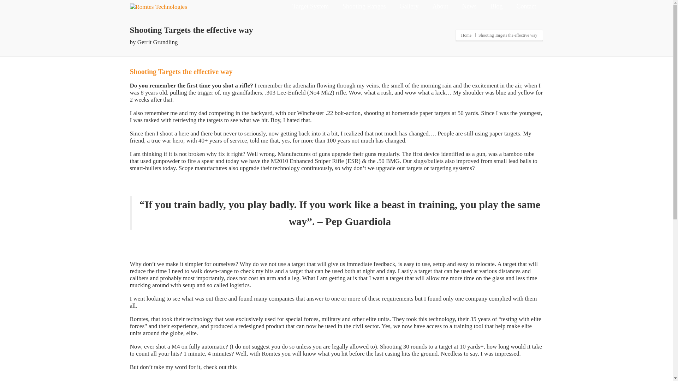 This screenshot has height=381, width=678. Describe the element at coordinates (364, 8) in the screenshot. I see `Shooting Ranges` at that location.